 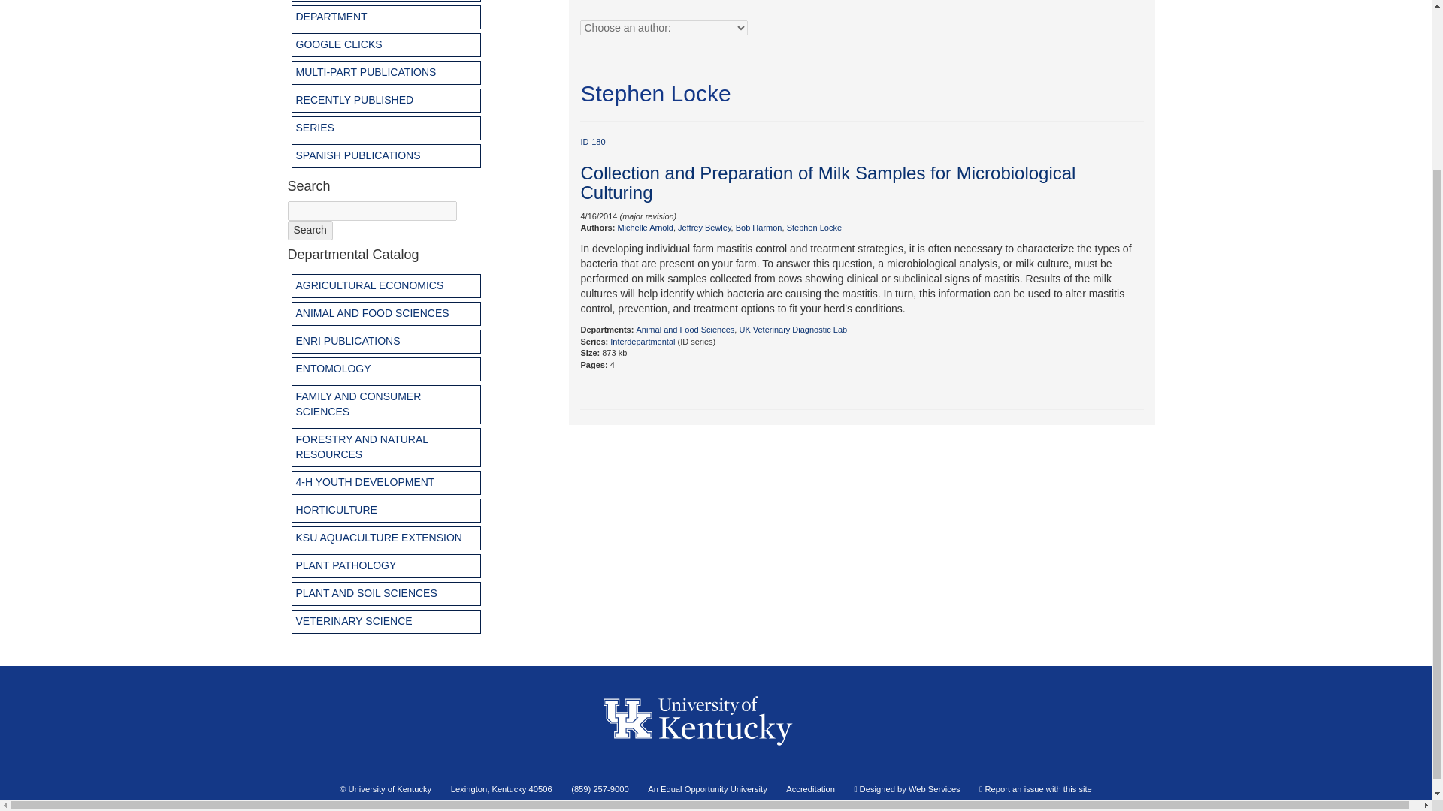 What do you see at coordinates (759, 227) in the screenshot?
I see `Bob Harmon` at bounding box center [759, 227].